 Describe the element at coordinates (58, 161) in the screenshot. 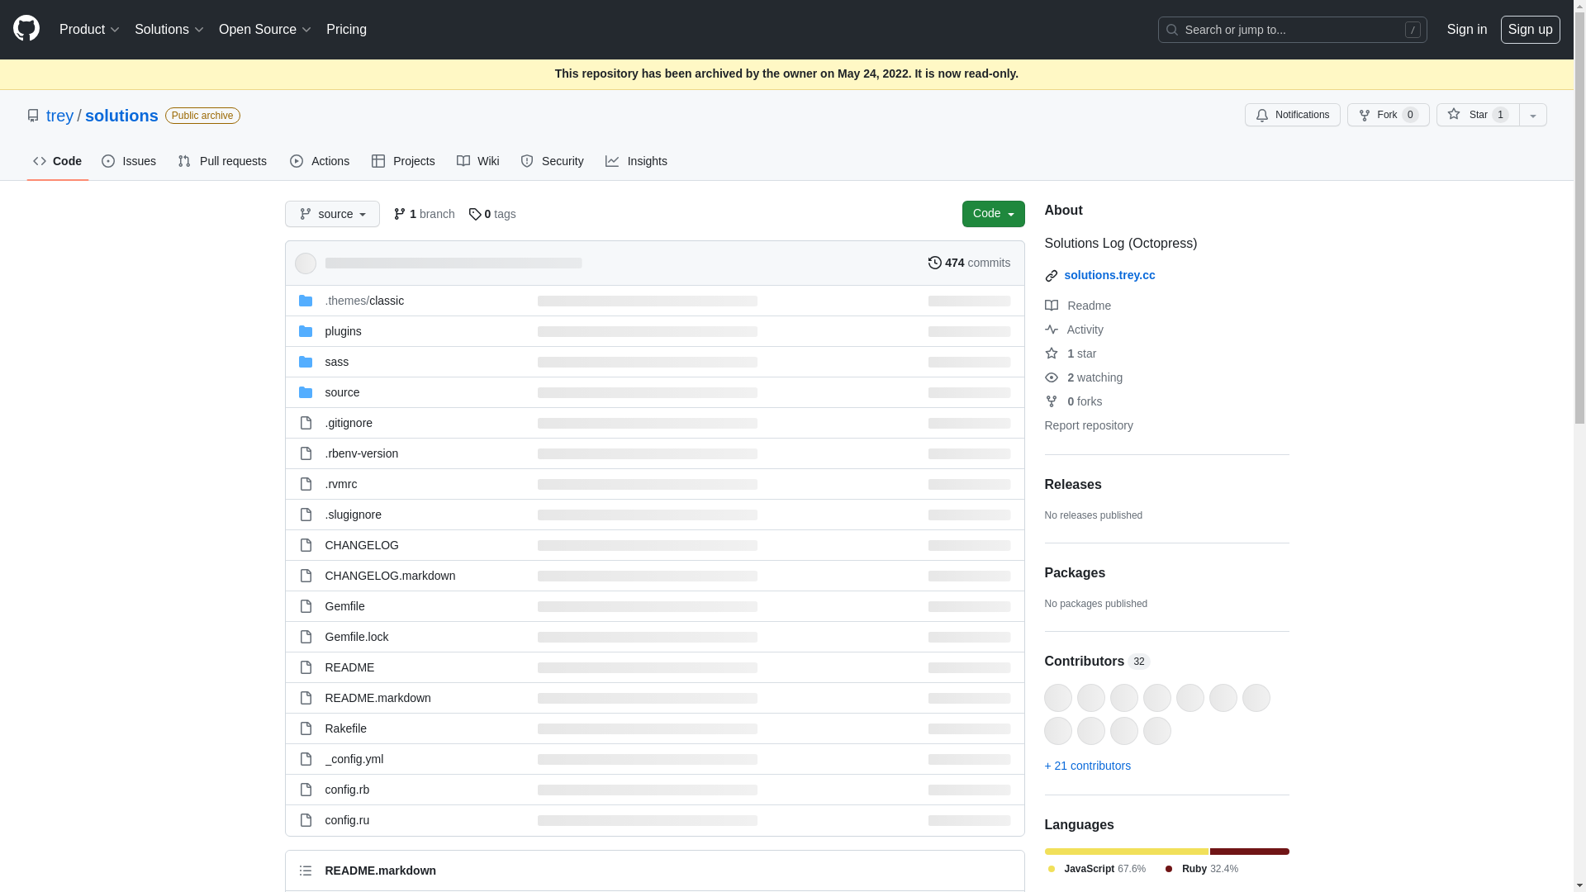

I see `Code` at that location.